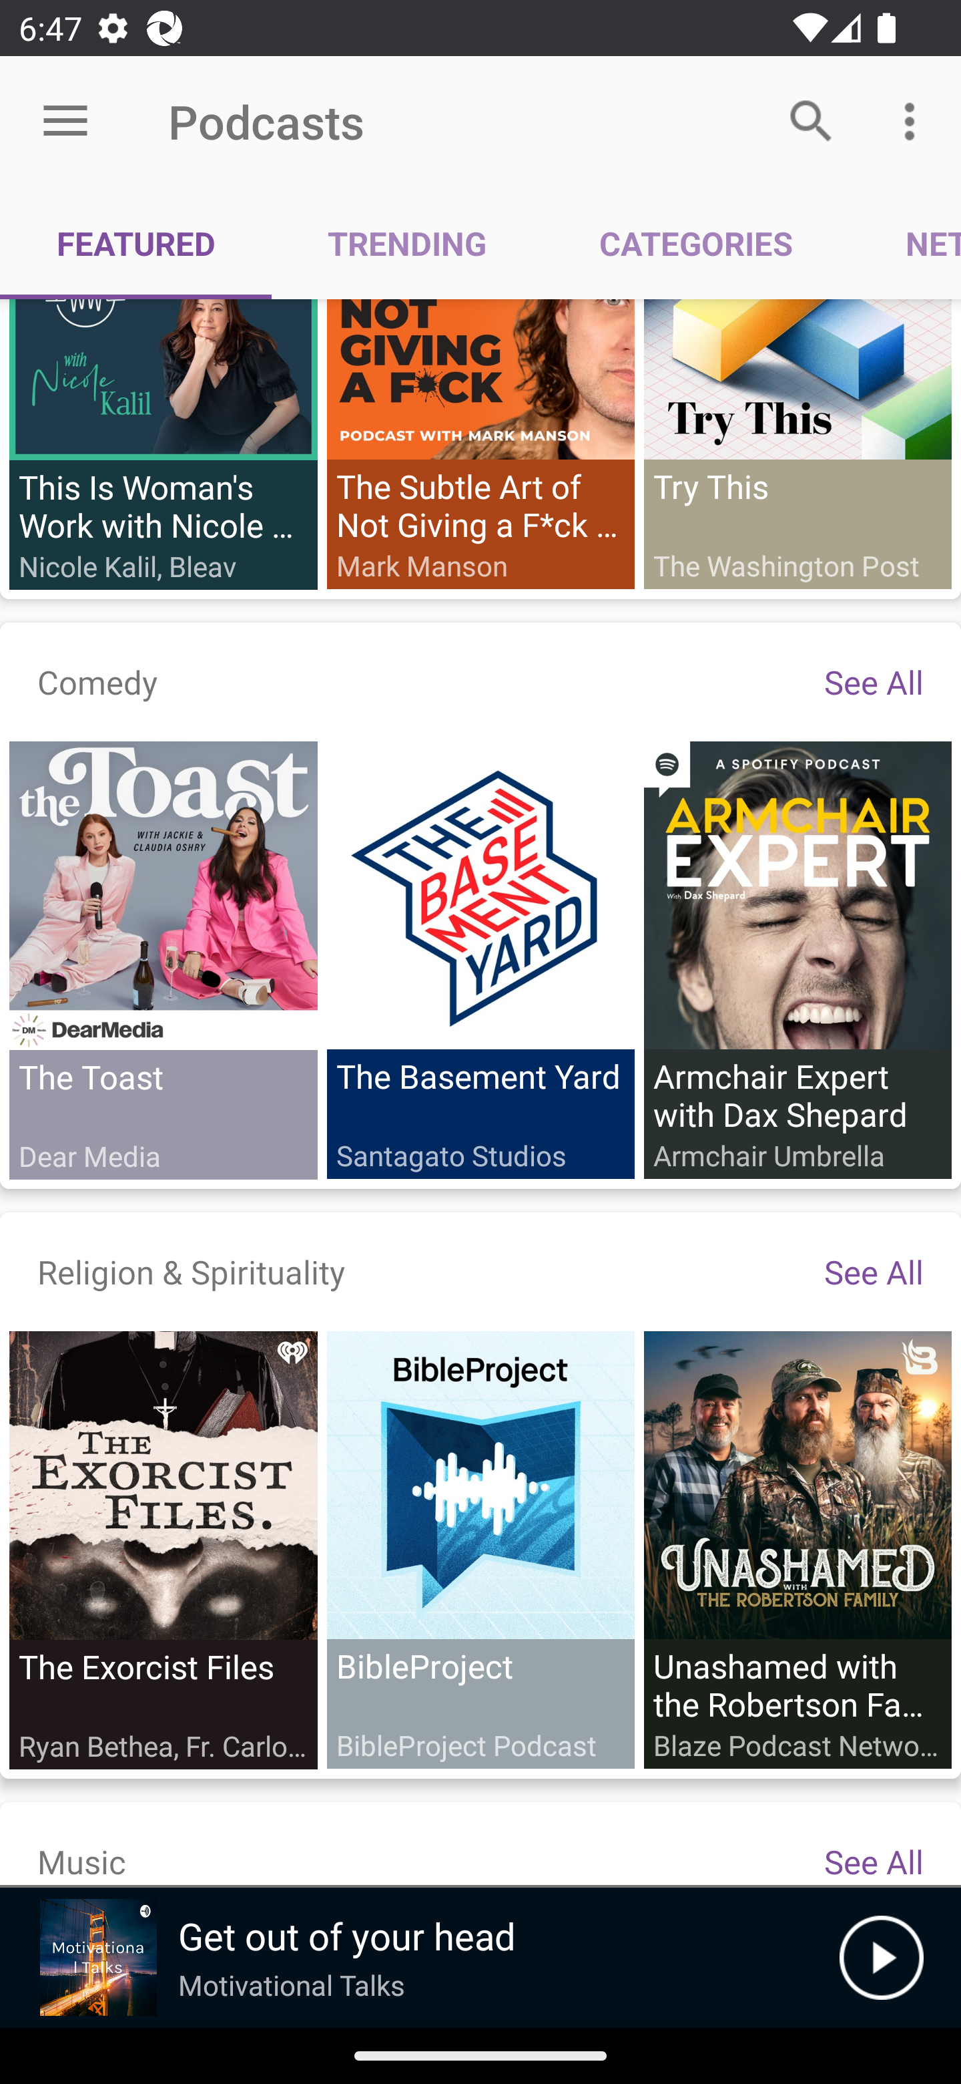 The width and height of the screenshot is (961, 2084). What do you see at coordinates (420, 1958) in the screenshot?
I see `Picture Get out of your head Motivational Talks` at bounding box center [420, 1958].